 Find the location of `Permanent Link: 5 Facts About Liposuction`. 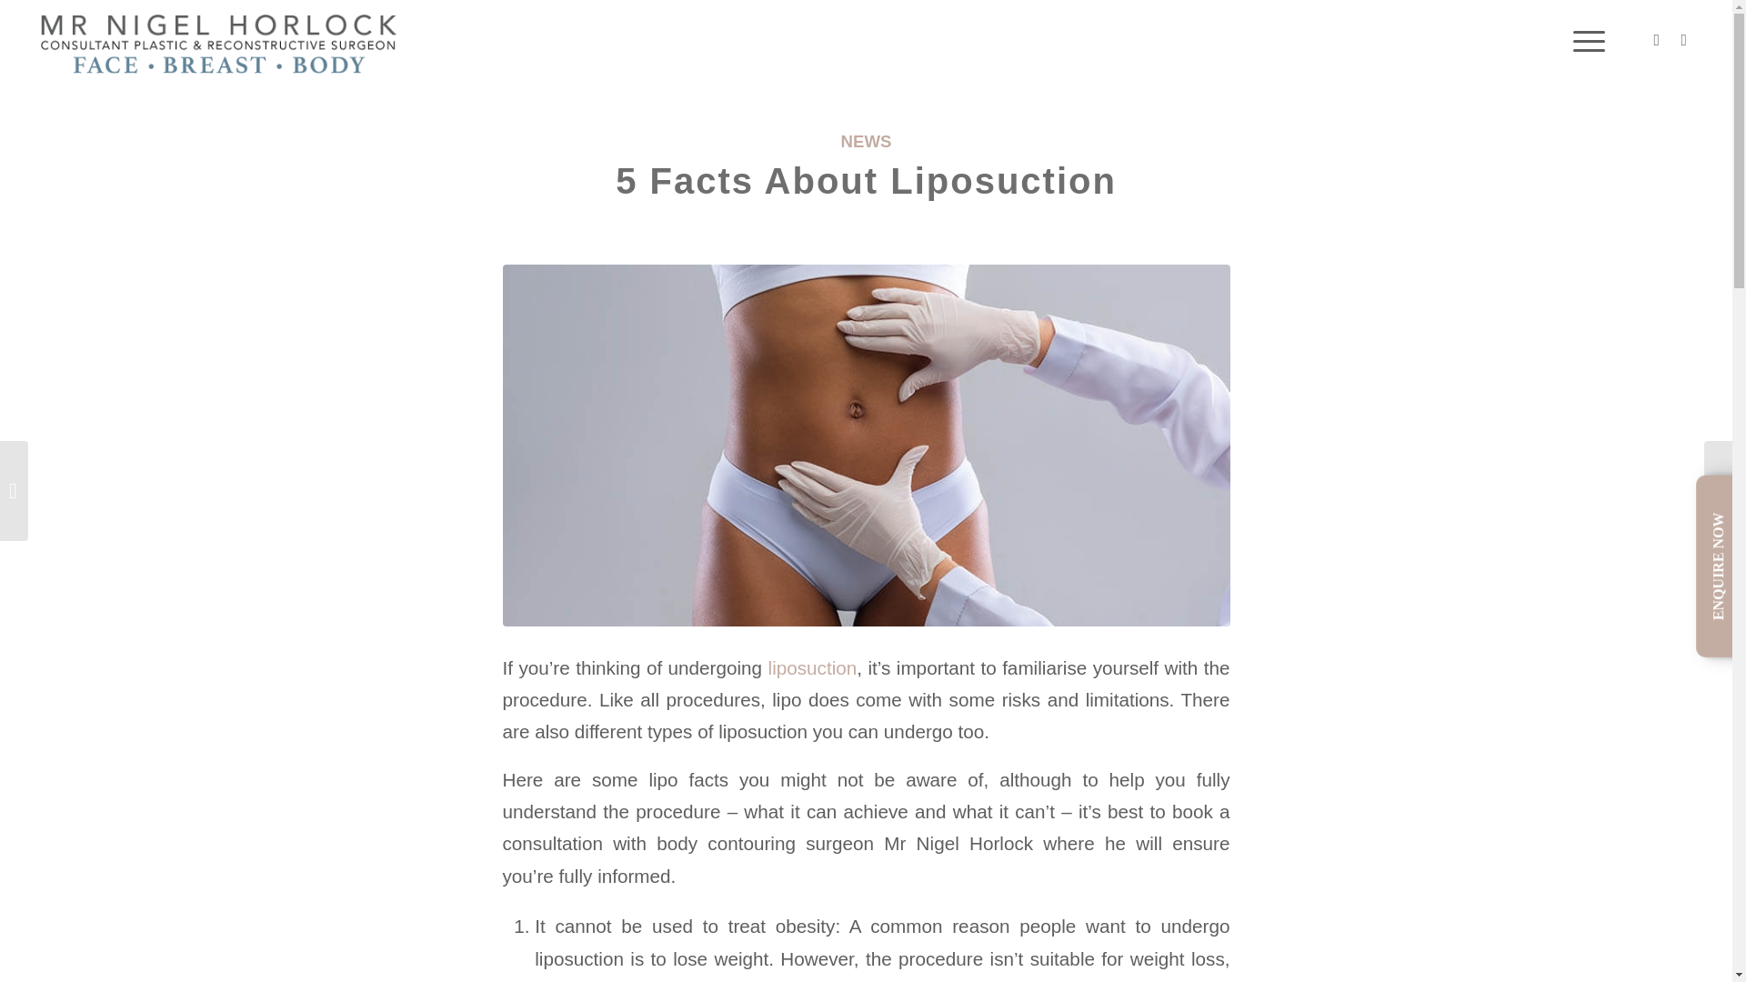

Permanent Link: 5 Facts About Liposuction is located at coordinates (866, 181).